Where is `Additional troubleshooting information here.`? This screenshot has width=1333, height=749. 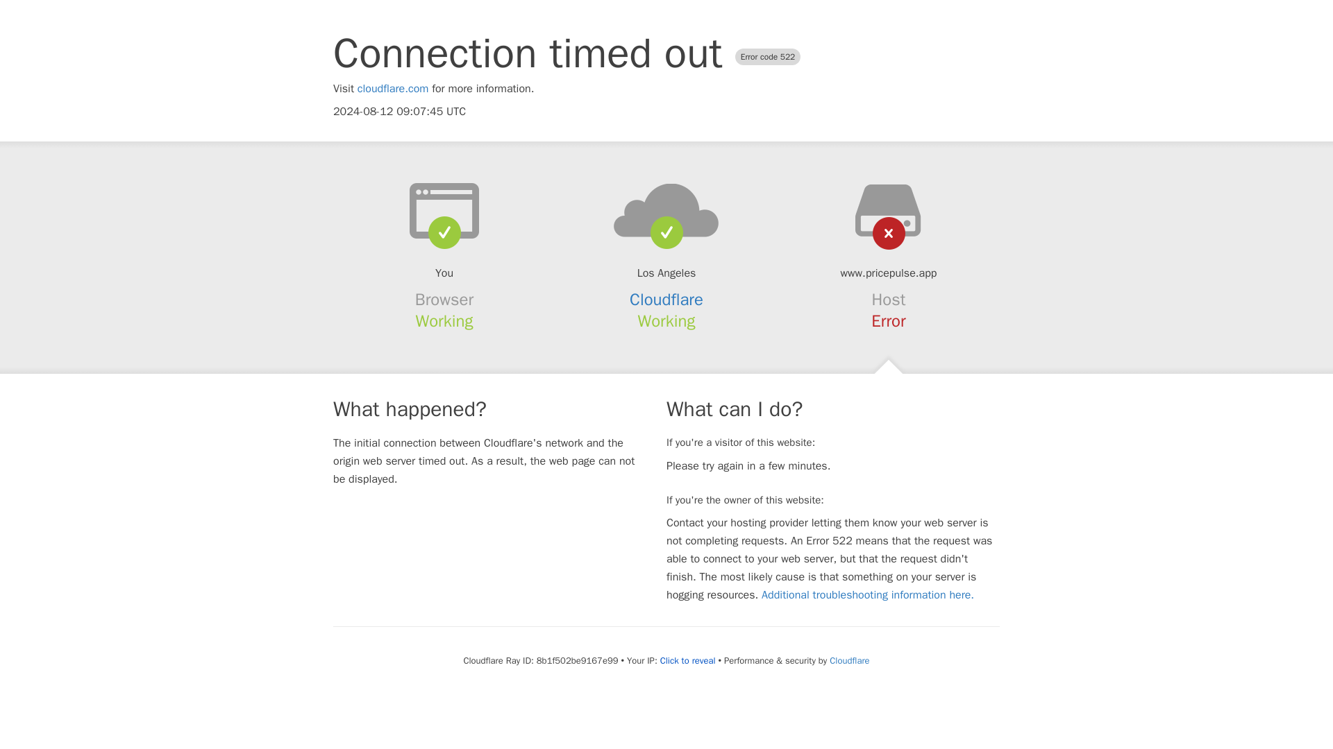
Additional troubleshooting information here. is located at coordinates (868, 595).